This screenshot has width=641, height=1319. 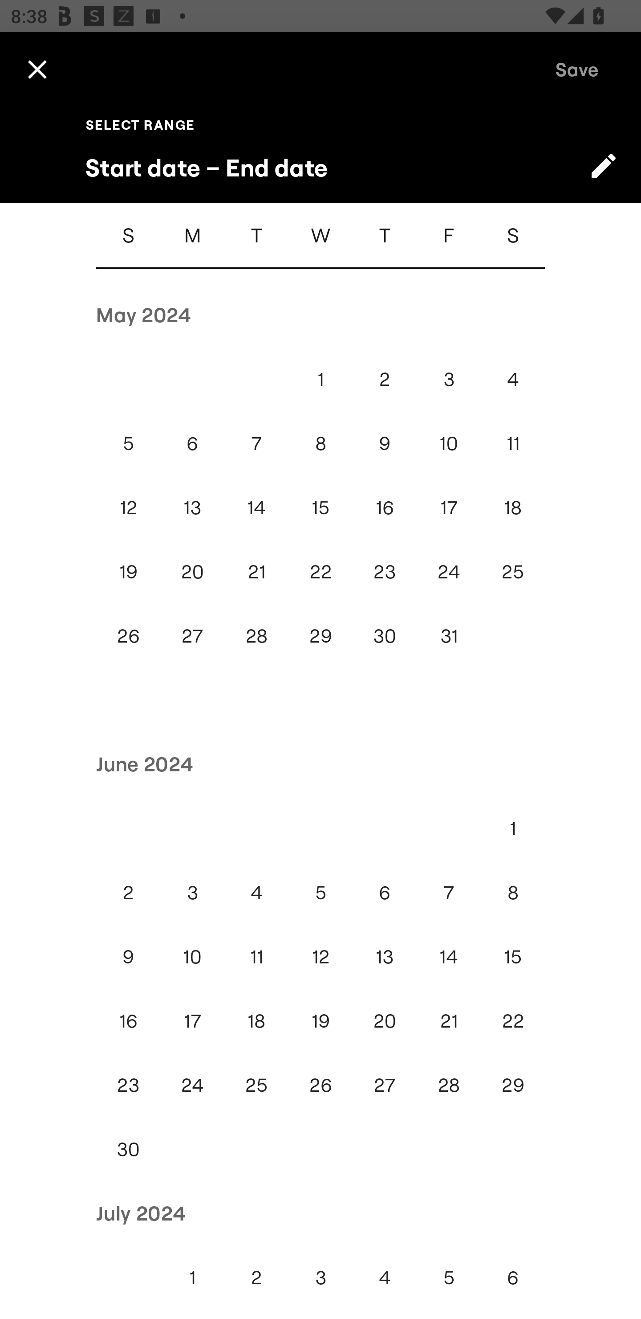 What do you see at coordinates (128, 892) in the screenshot?
I see `2 Sun, Jun 2` at bounding box center [128, 892].